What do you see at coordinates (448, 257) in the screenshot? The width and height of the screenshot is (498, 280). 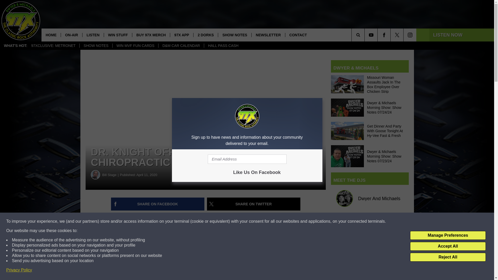 I see `Reject All` at bounding box center [448, 257].